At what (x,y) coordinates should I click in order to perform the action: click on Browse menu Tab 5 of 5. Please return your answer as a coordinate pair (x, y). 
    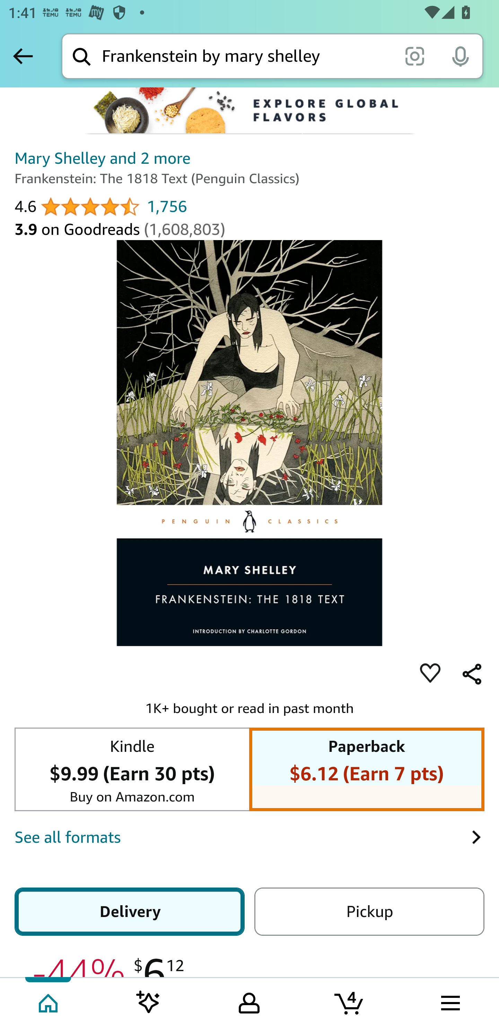
    Looking at the image, I should click on (449, 1002).